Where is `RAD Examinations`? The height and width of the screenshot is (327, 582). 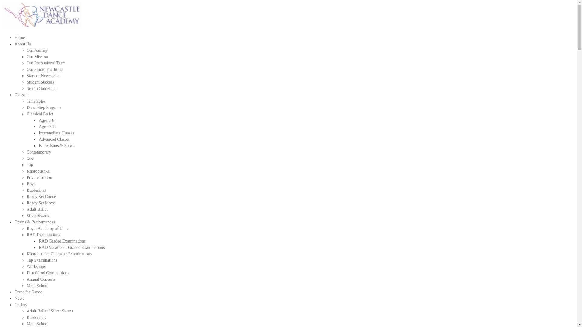 RAD Examinations is located at coordinates (43, 235).